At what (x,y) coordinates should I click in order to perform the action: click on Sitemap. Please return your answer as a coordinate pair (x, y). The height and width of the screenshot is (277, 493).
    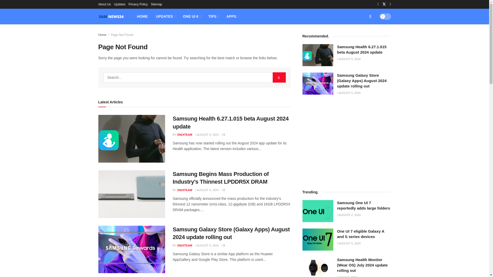
    Looking at the image, I should click on (156, 4).